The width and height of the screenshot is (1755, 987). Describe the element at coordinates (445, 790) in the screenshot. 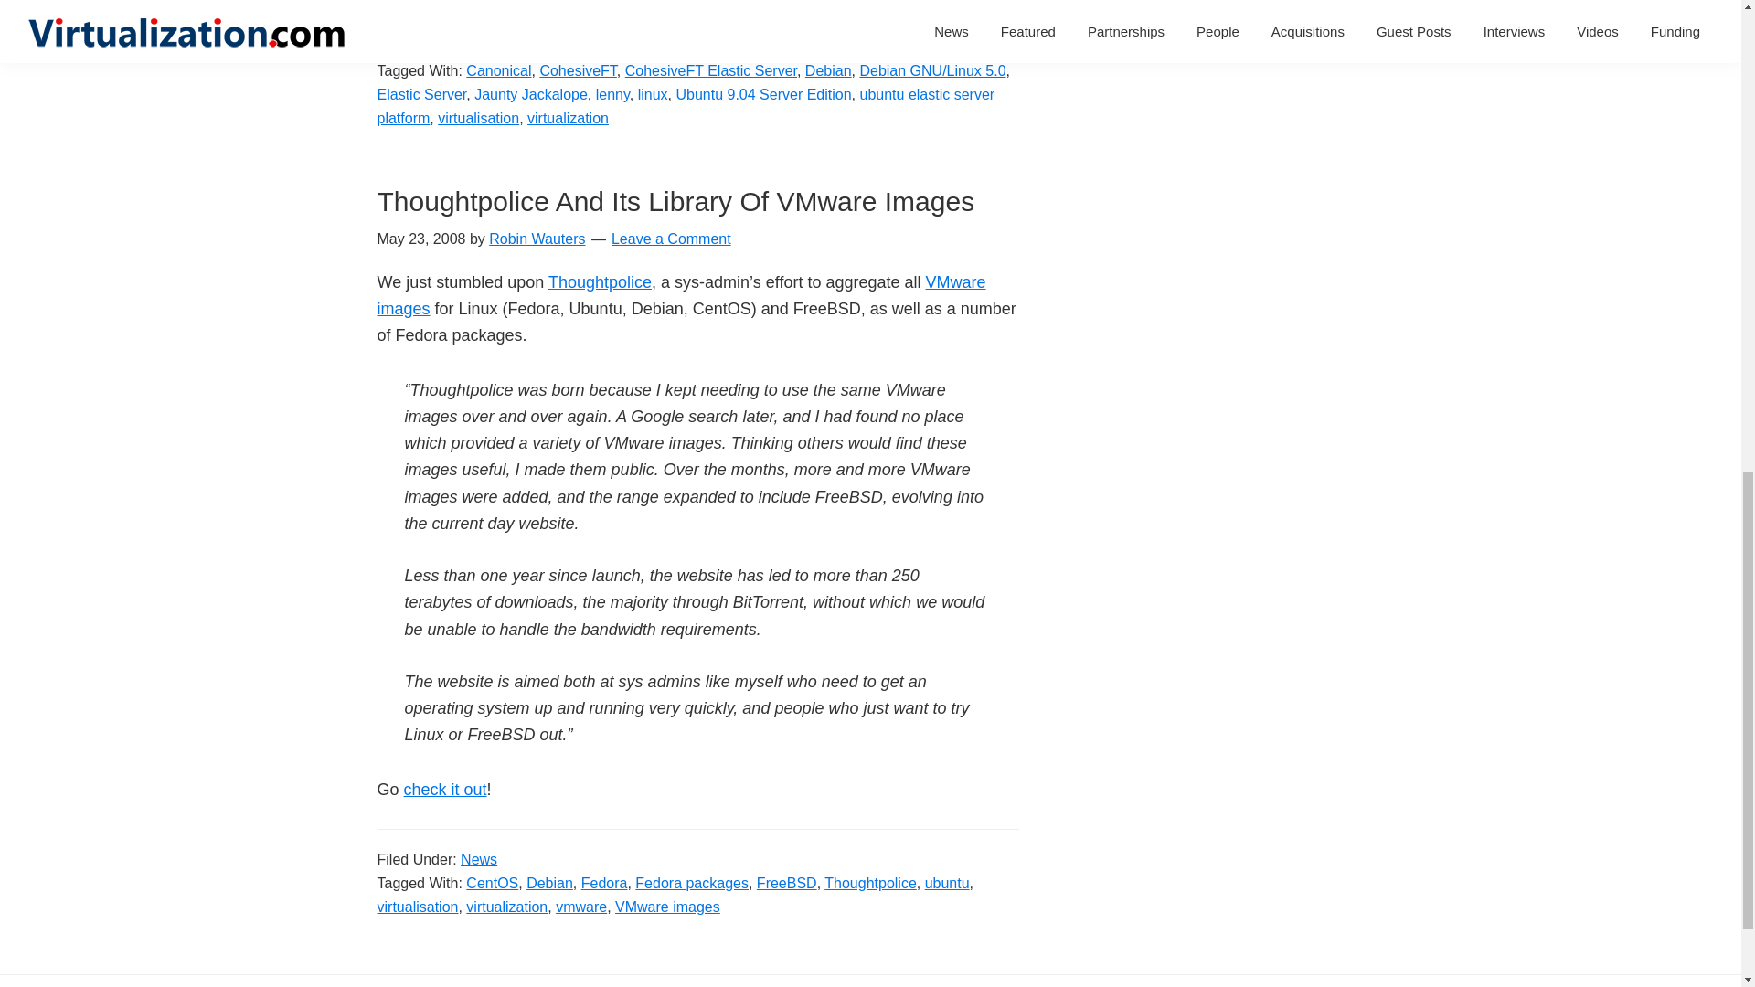

I see `check it out` at that location.